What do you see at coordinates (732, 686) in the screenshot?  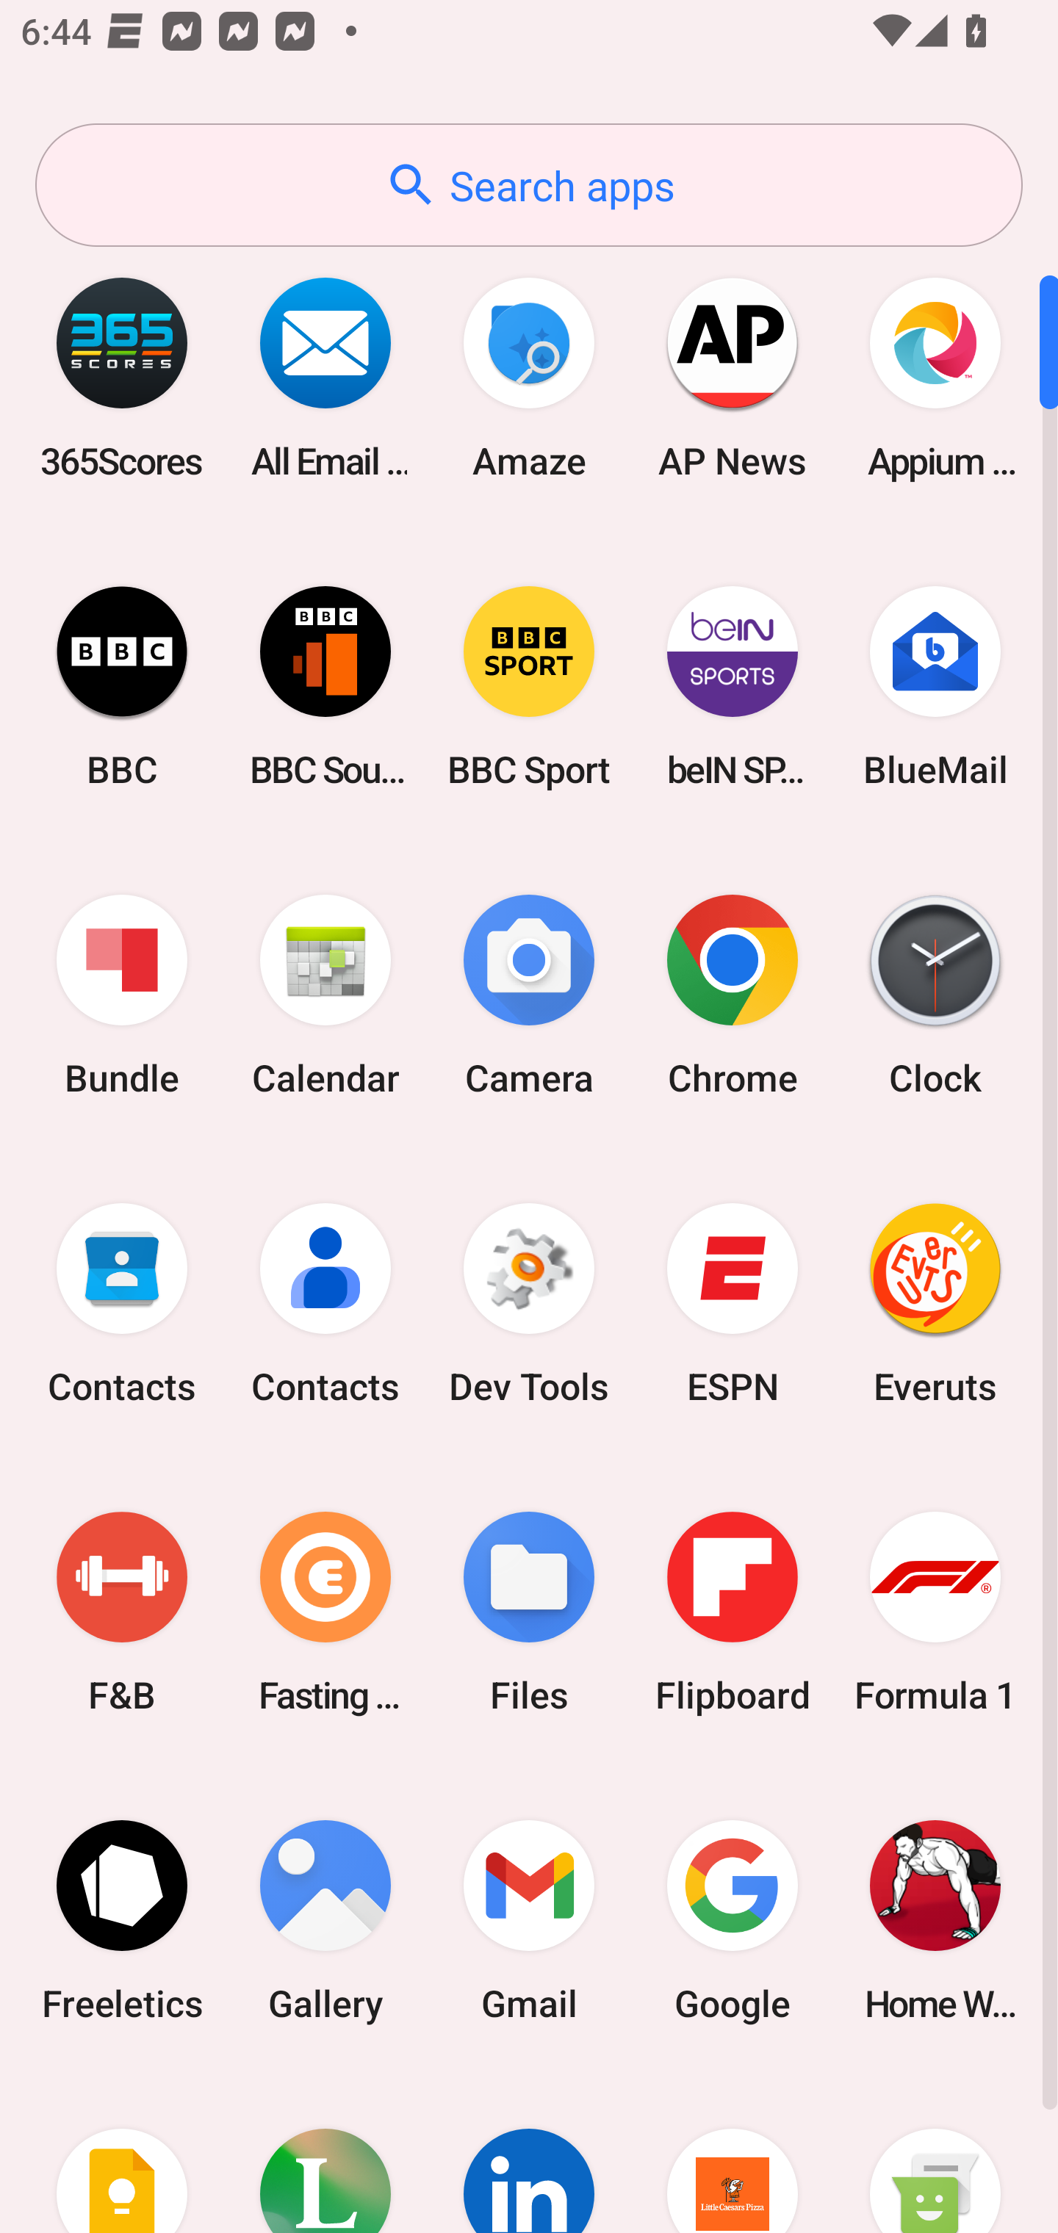 I see `beIN SPORTS` at bounding box center [732, 686].